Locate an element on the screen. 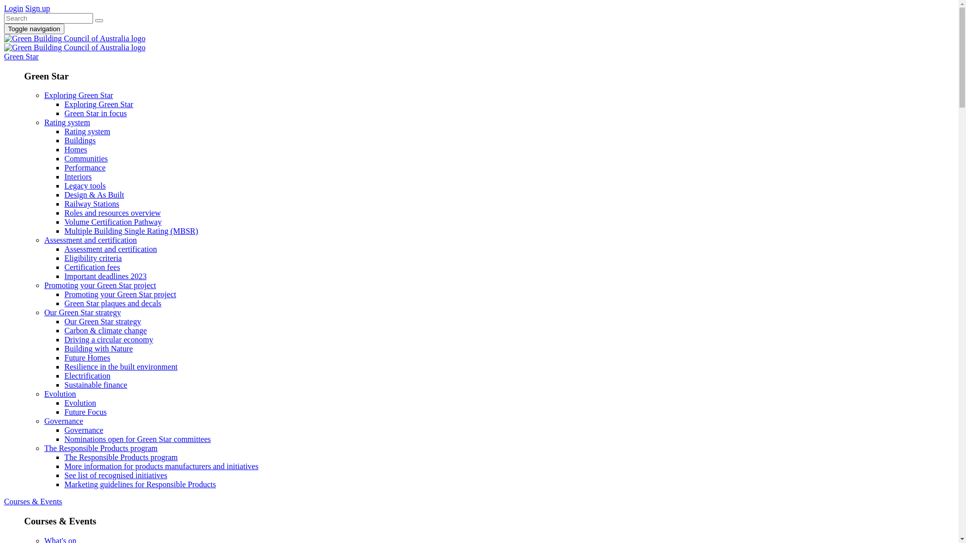 The image size is (966, 543). Evolution is located at coordinates (499, 394).